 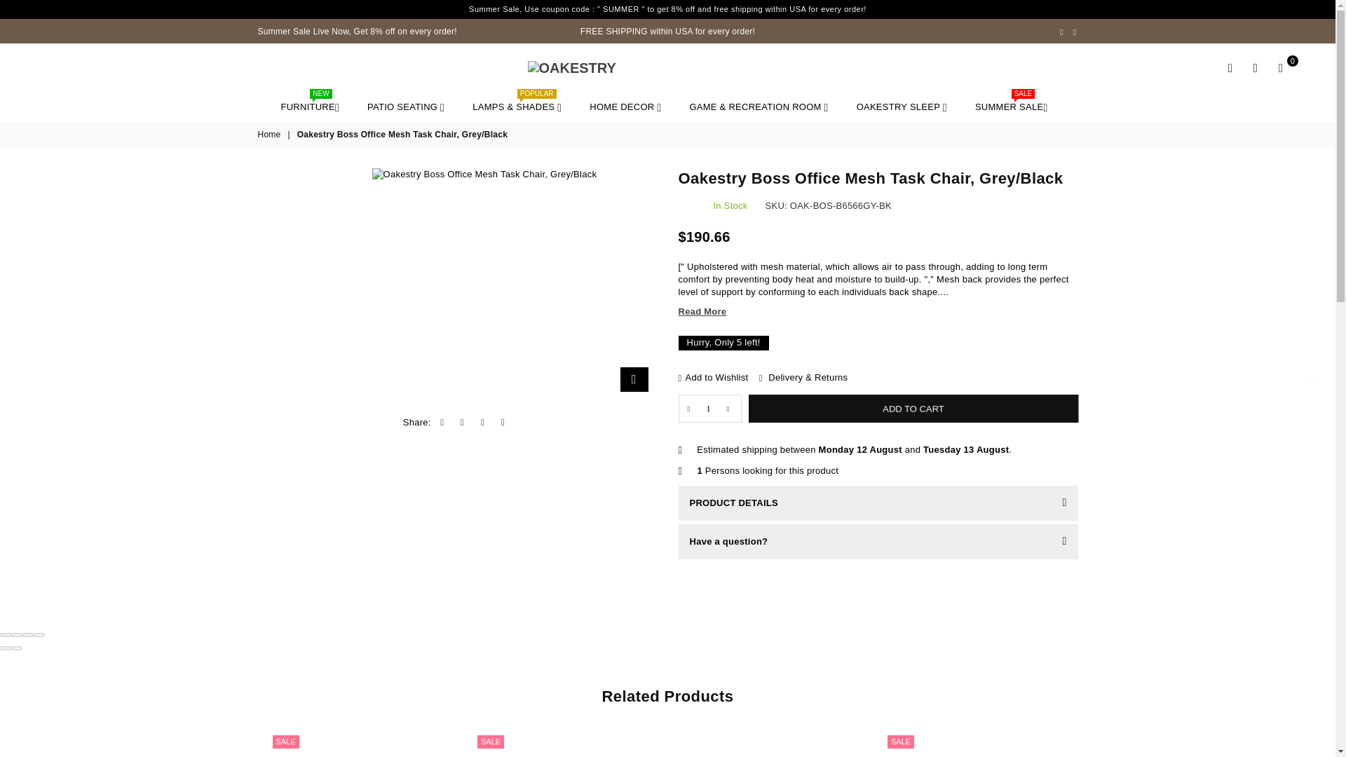 What do you see at coordinates (1061, 32) in the screenshot?
I see `Facebook` at bounding box center [1061, 32].